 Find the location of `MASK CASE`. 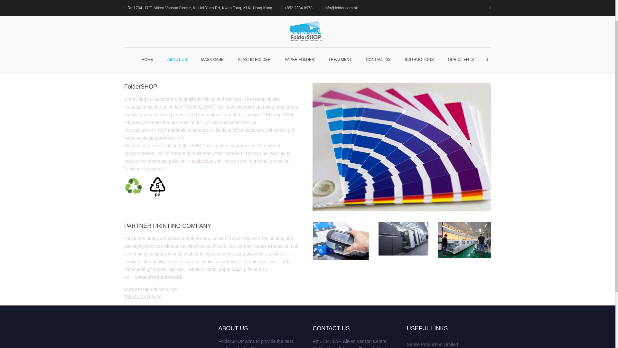

MASK CASE is located at coordinates (212, 33).